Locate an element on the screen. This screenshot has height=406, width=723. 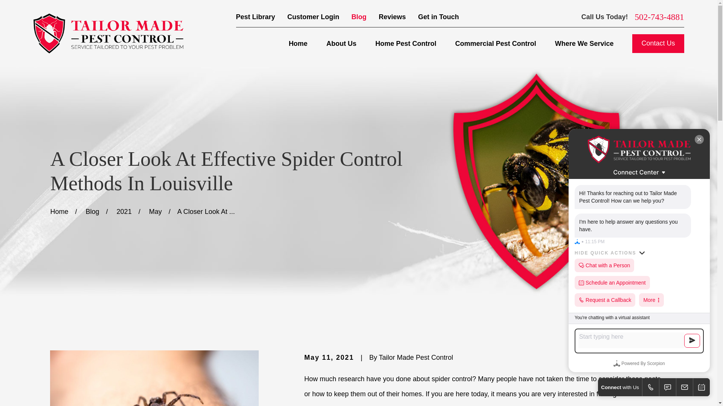
Home is located at coordinates (108, 33).